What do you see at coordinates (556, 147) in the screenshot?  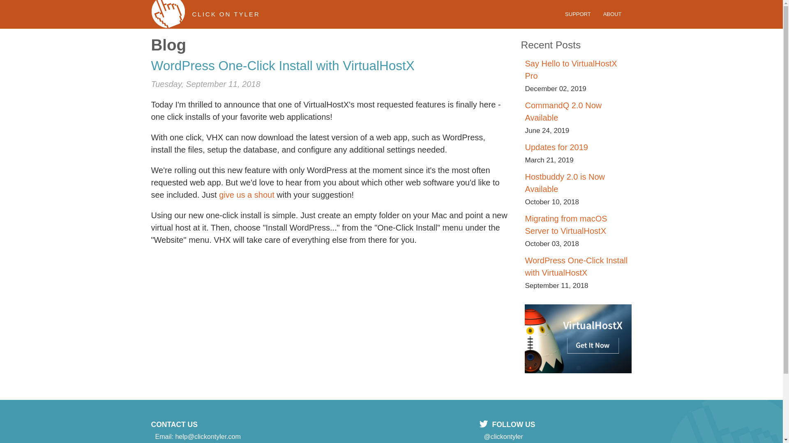 I see `Updates for 2019` at bounding box center [556, 147].